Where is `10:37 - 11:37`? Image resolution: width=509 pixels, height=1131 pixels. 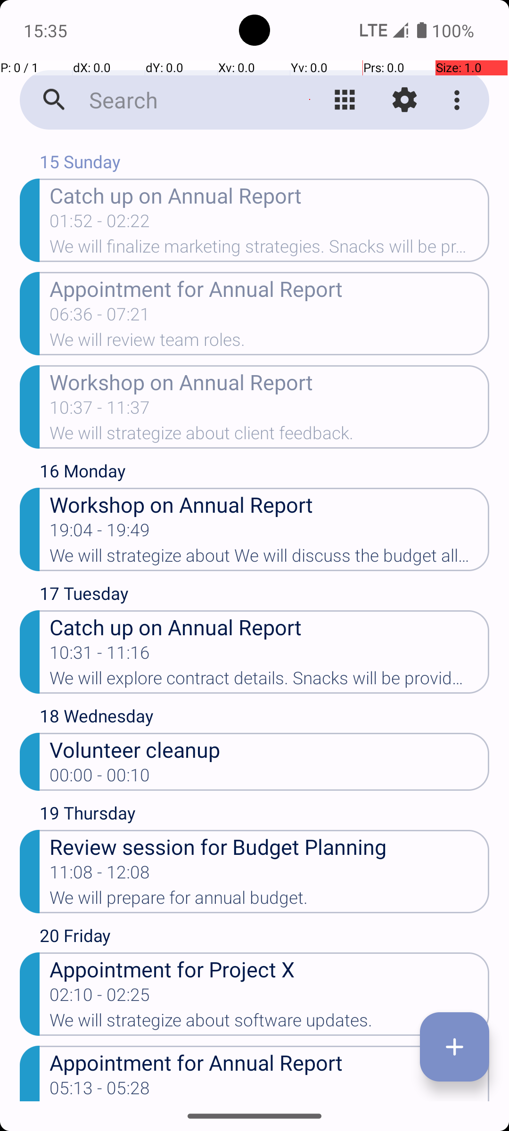 10:37 - 11:37 is located at coordinates (100, 410).